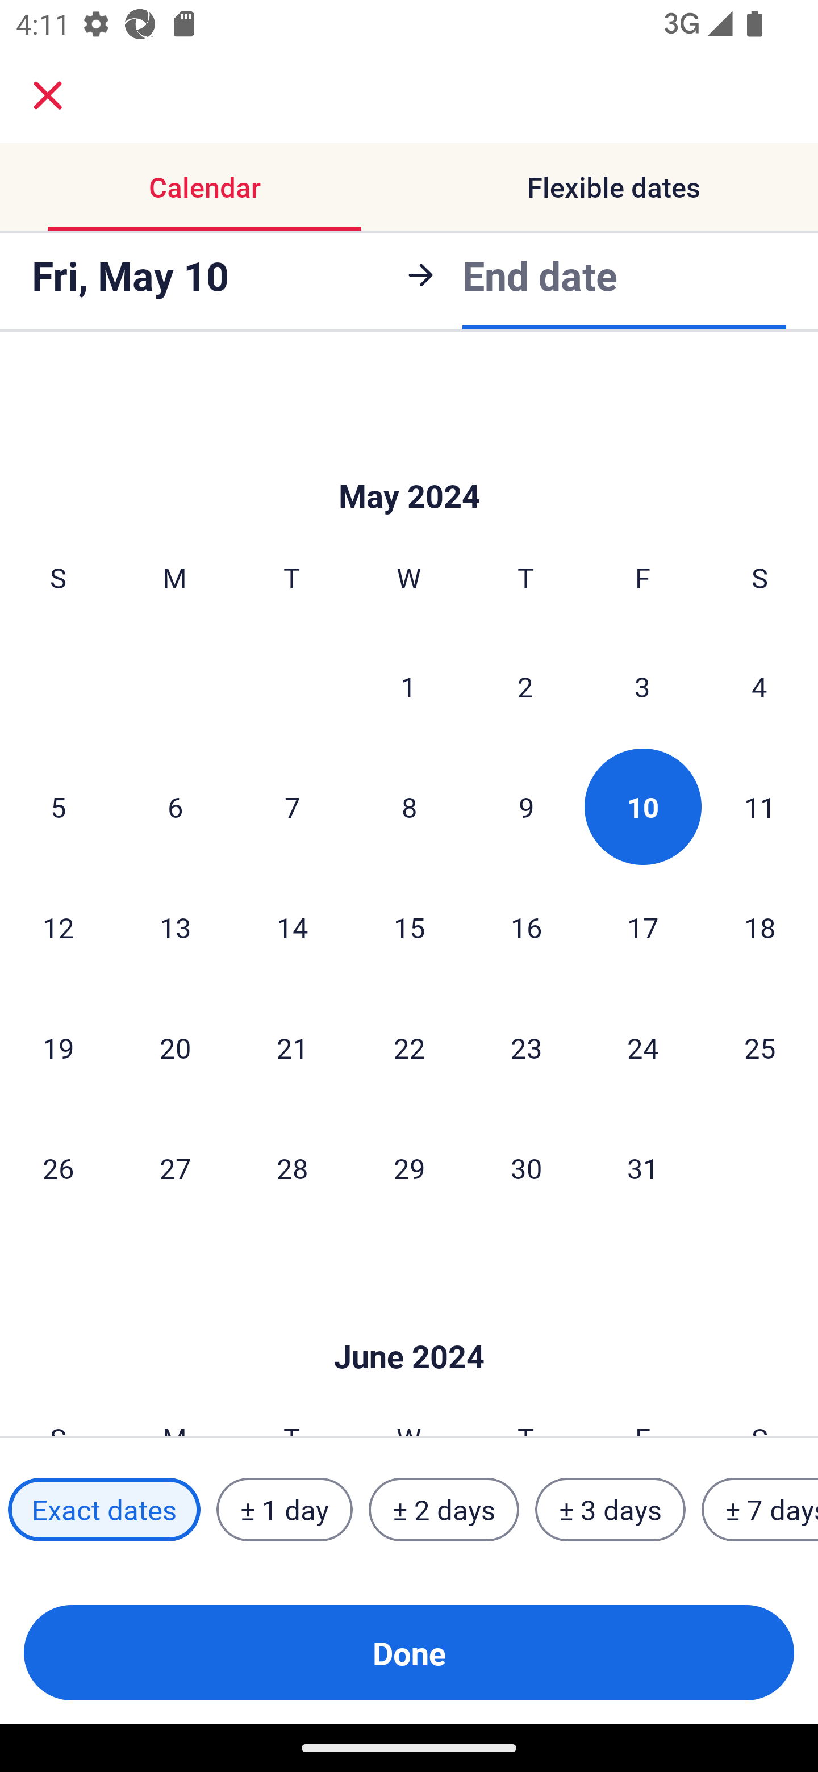 The width and height of the screenshot is (818, 1772). I want to click on 8 Wednesday, May 8, 2024, so click(409, 806).